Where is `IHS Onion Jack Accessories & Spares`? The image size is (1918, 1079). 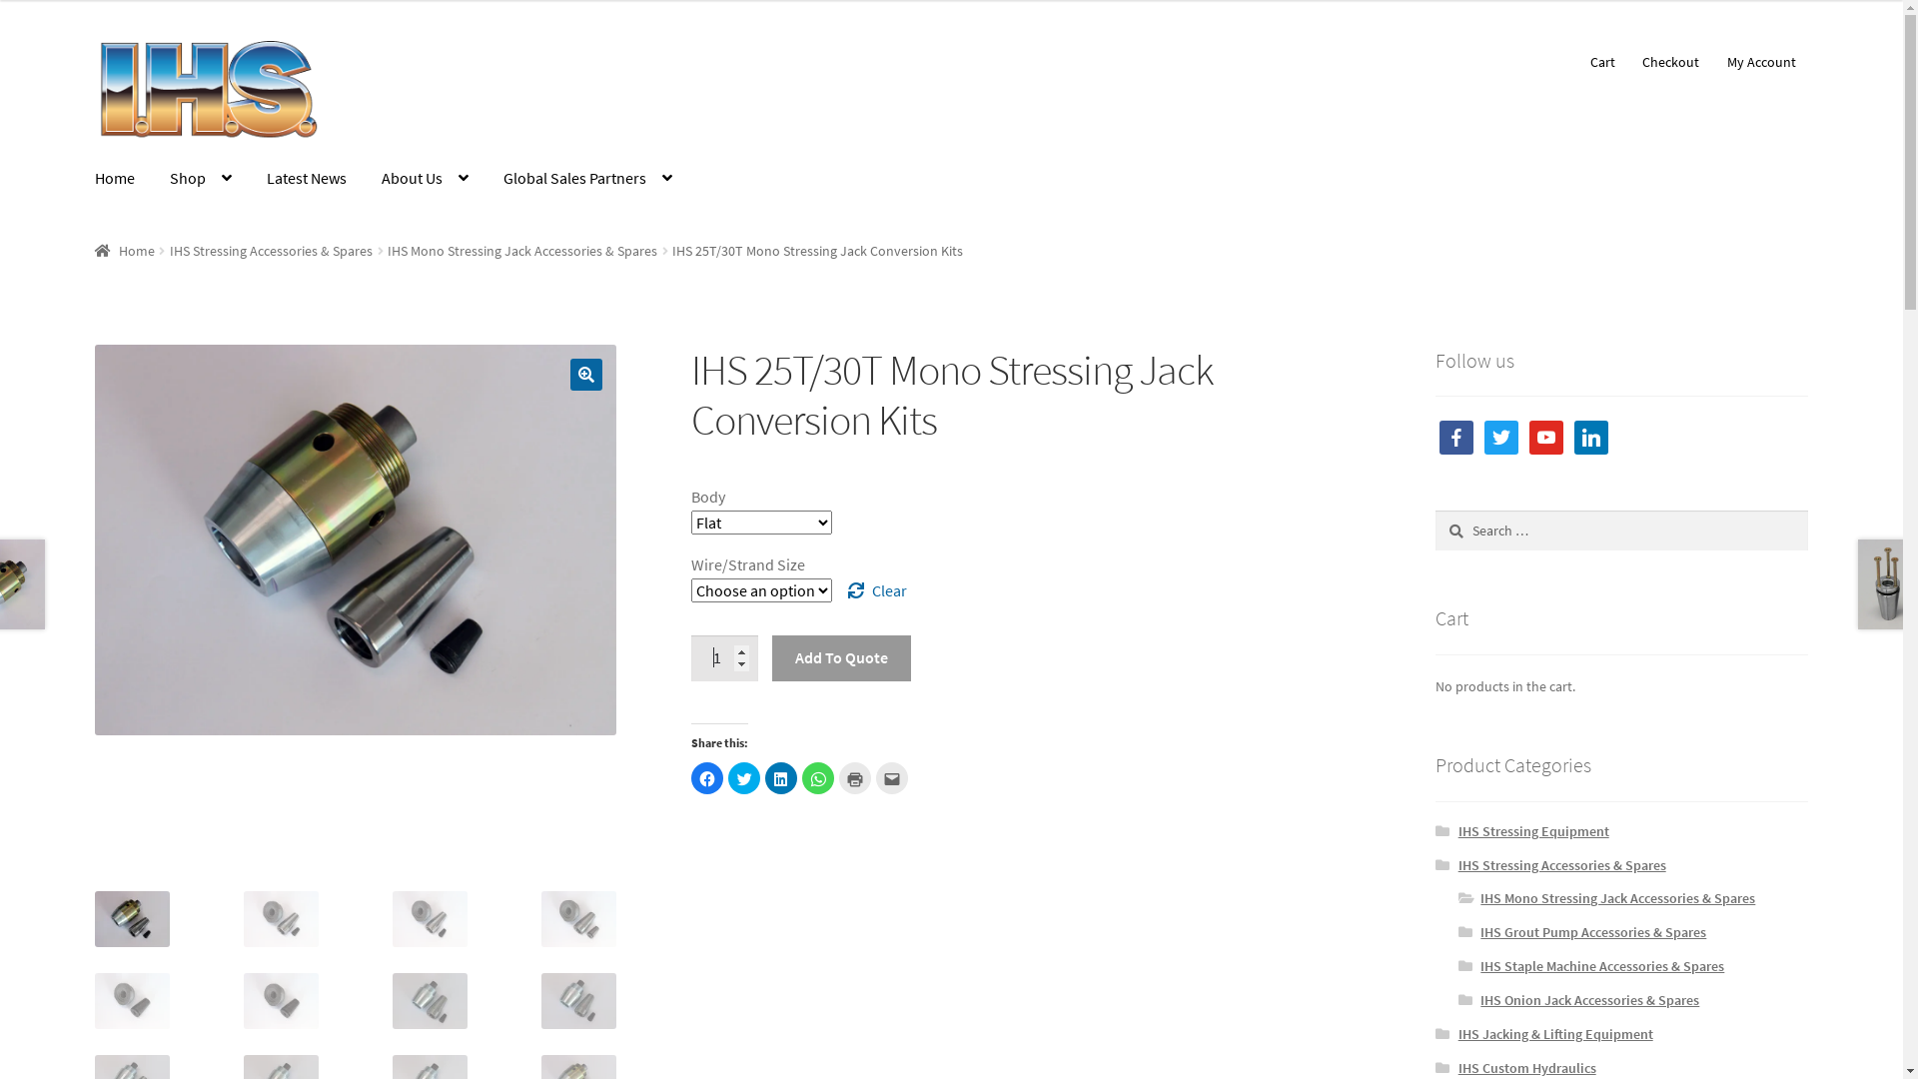 IHS Onion Jack Accessories & Spares is located at coordinates (1590, 1000).